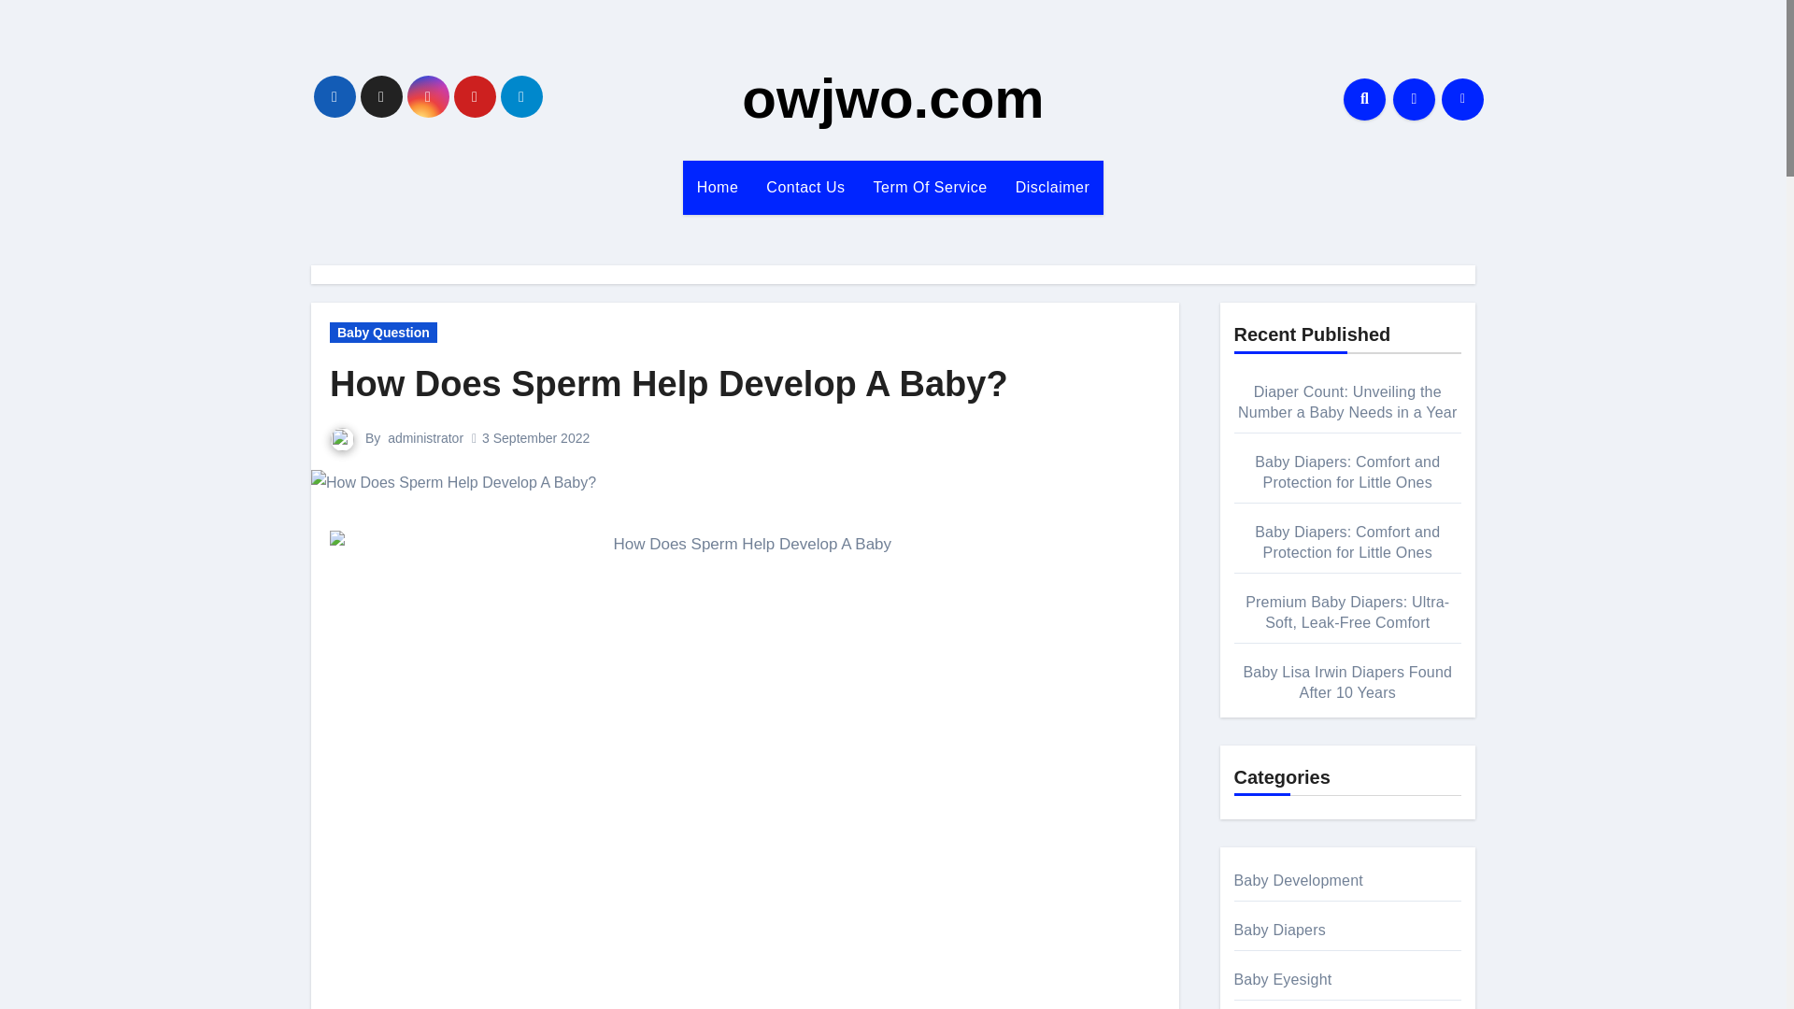 The image size is (1794, 1009). I want to click on Baby Question, so click(383, 333).